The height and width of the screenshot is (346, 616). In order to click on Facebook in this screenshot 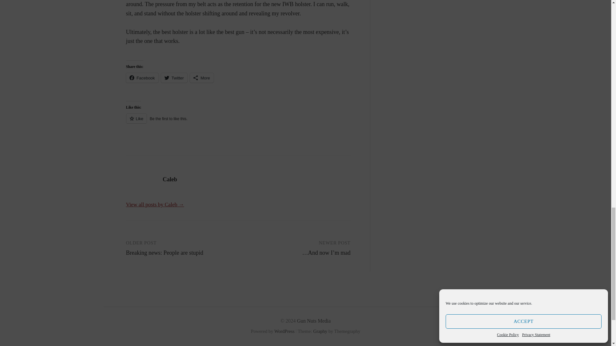, I will do `click(142, 78)`.